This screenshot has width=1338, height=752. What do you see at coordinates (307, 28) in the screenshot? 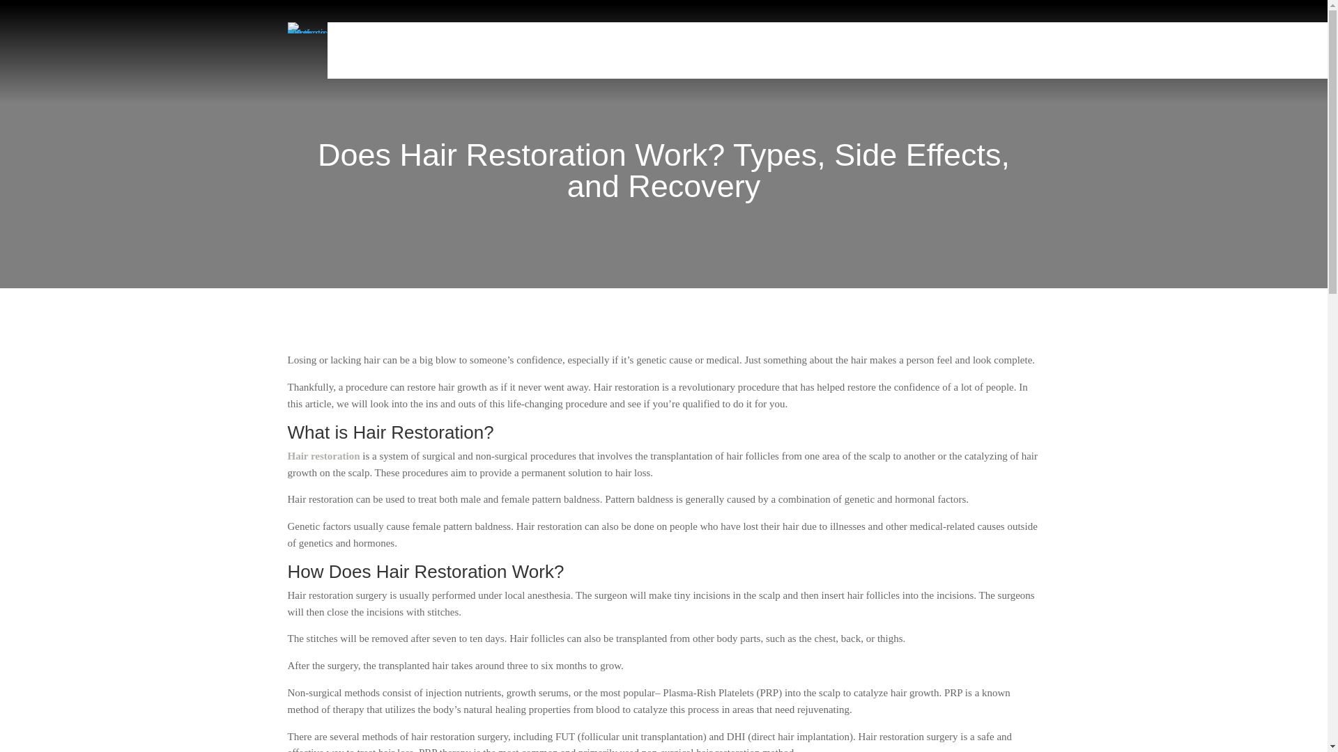
I see `Sherisse Hill Aesthetic Derm` at bounding box center [307, 28].